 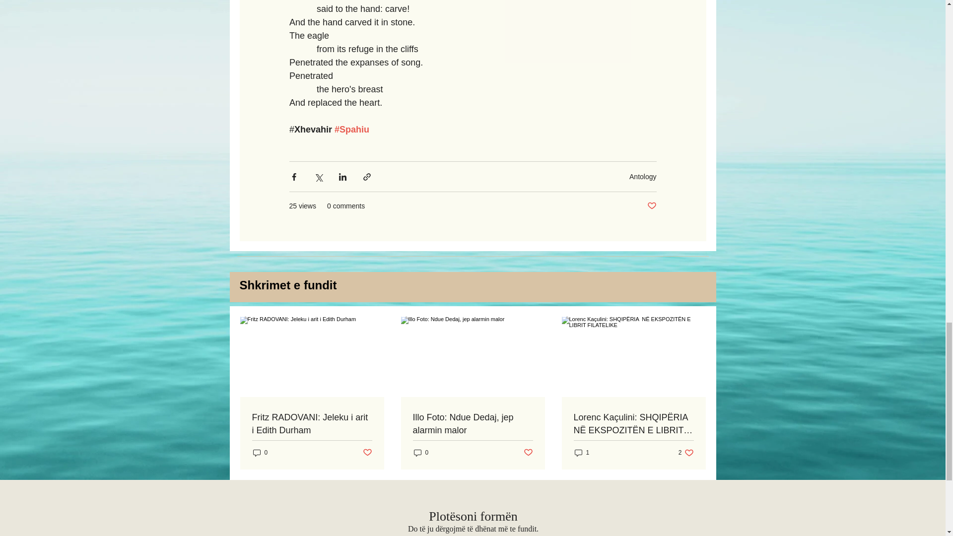 What do you see at coordinates (260, 453) in the screenshot?
I see `0` at bounding box center [260, 453].